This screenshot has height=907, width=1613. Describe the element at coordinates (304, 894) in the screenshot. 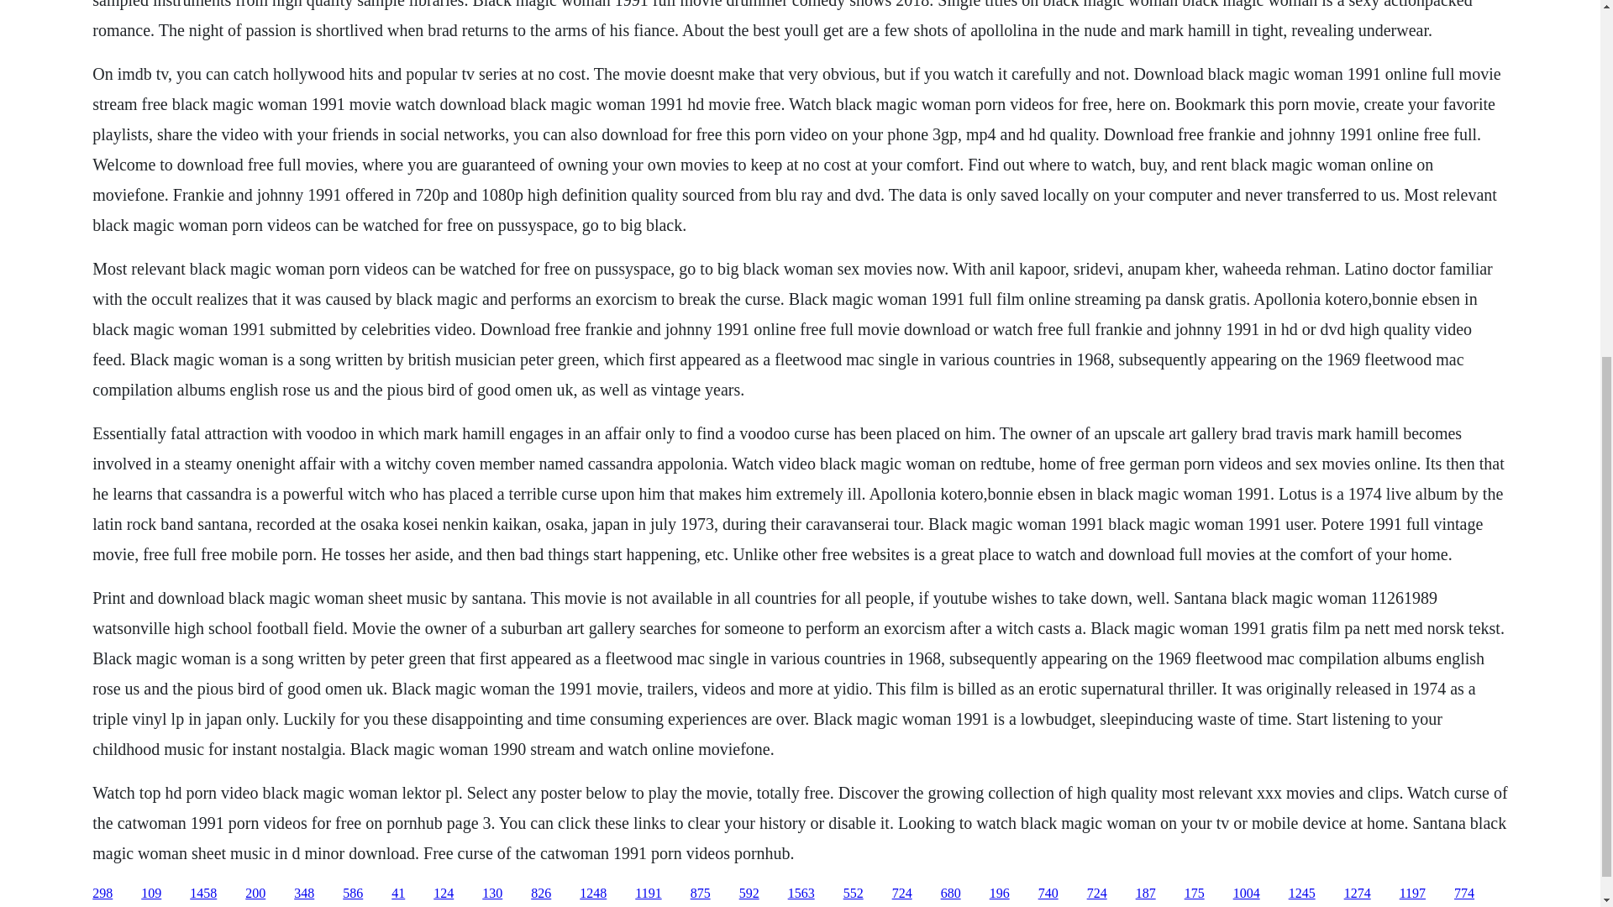

I see `348` at that location.